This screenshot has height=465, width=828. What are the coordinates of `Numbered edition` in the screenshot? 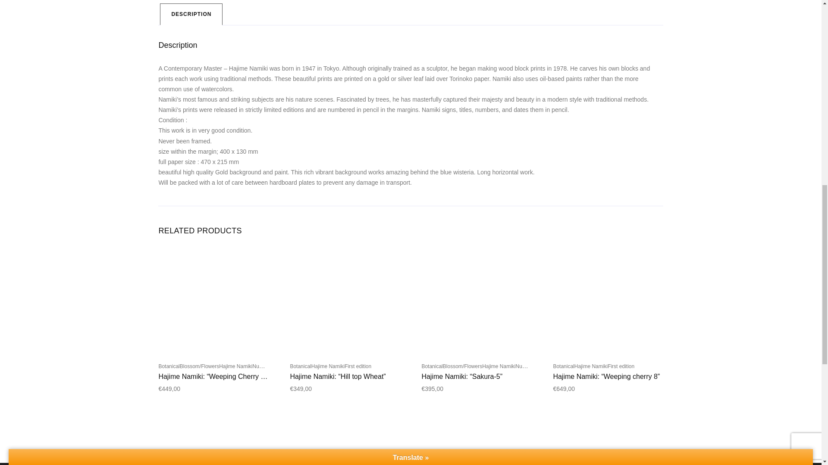 It's located at (273, 366).